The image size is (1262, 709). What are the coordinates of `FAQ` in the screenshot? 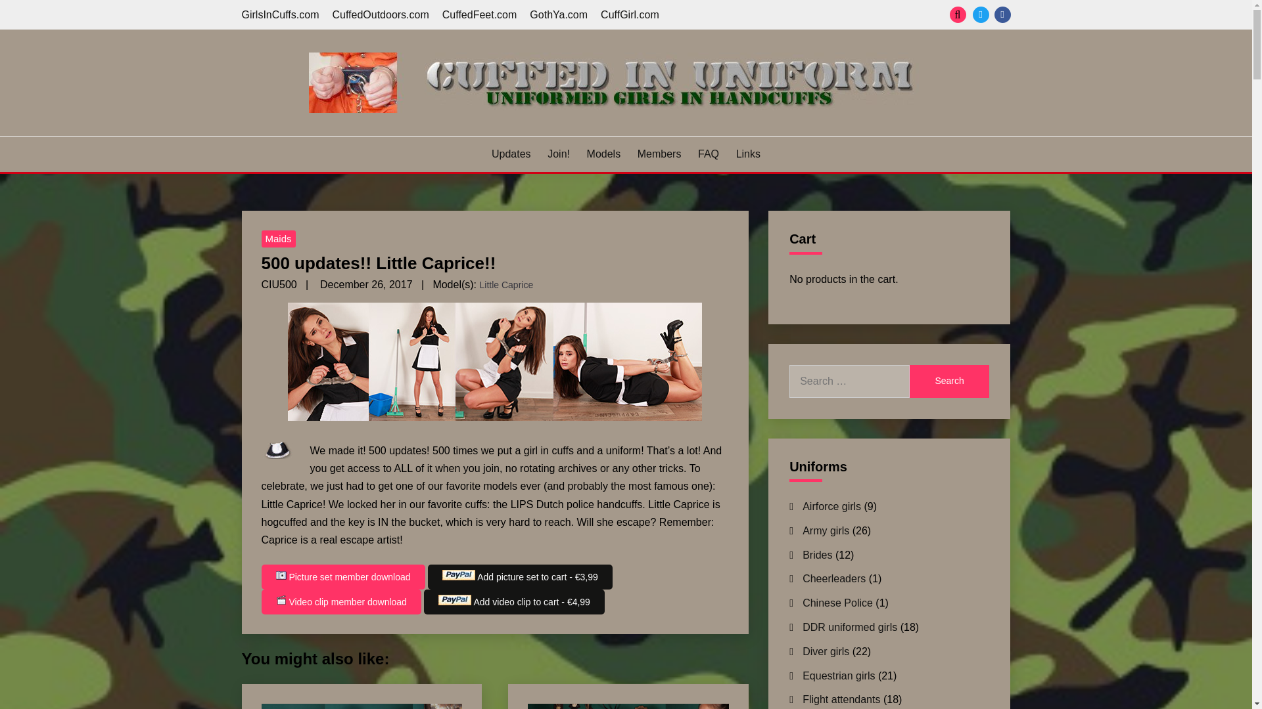 It's located at (709, 154).